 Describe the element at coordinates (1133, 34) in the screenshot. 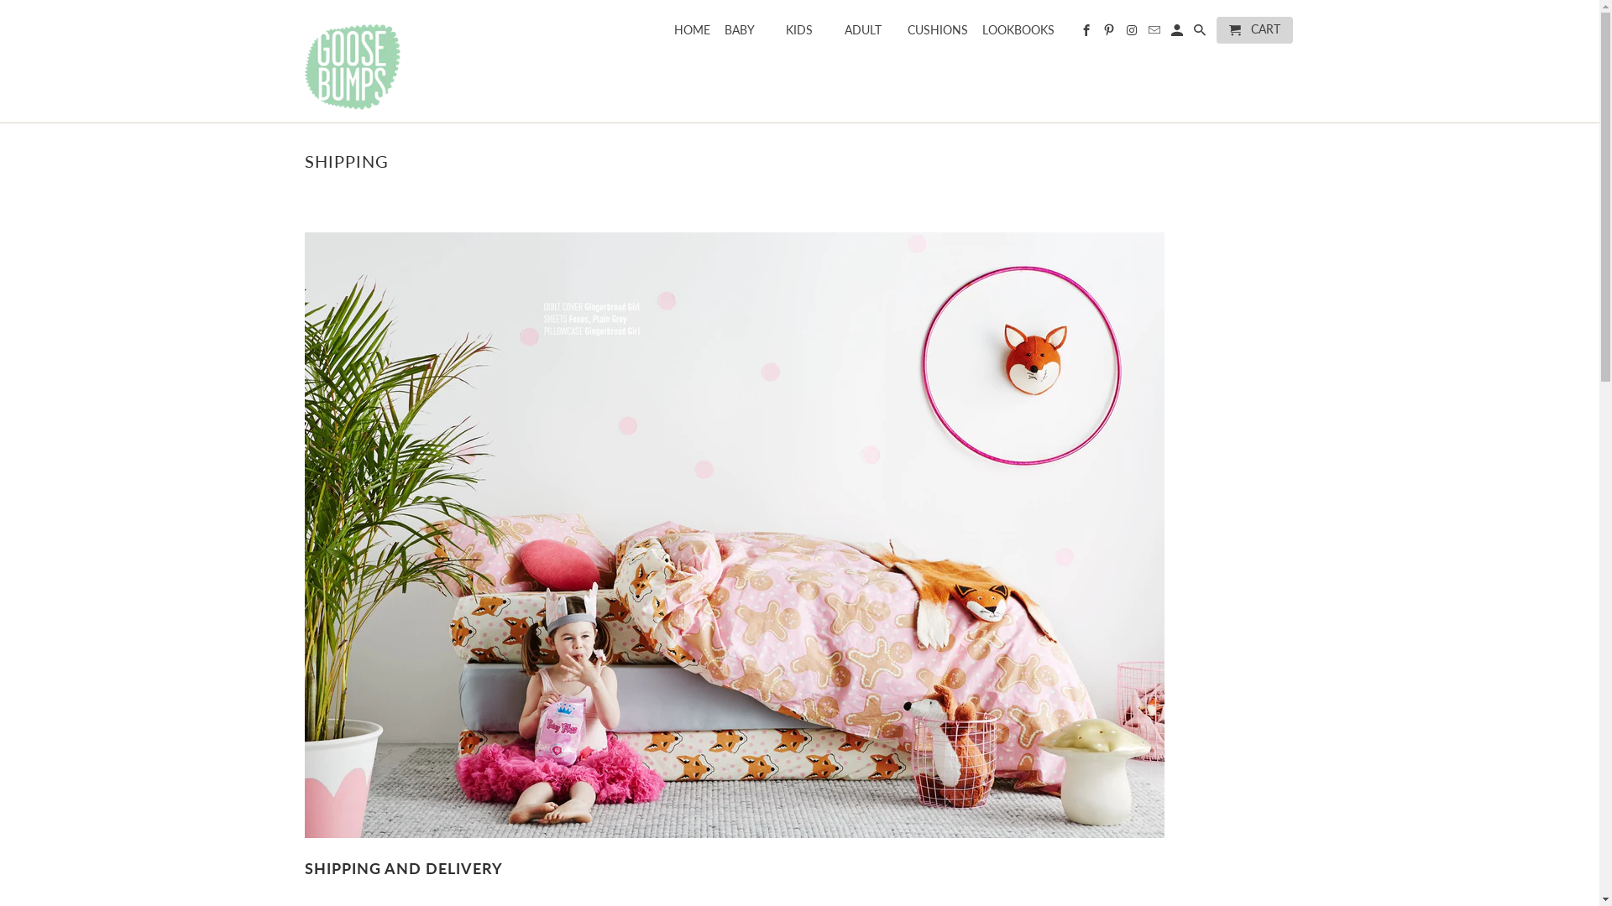

I see `Goosebumps on Instagram` at that location.